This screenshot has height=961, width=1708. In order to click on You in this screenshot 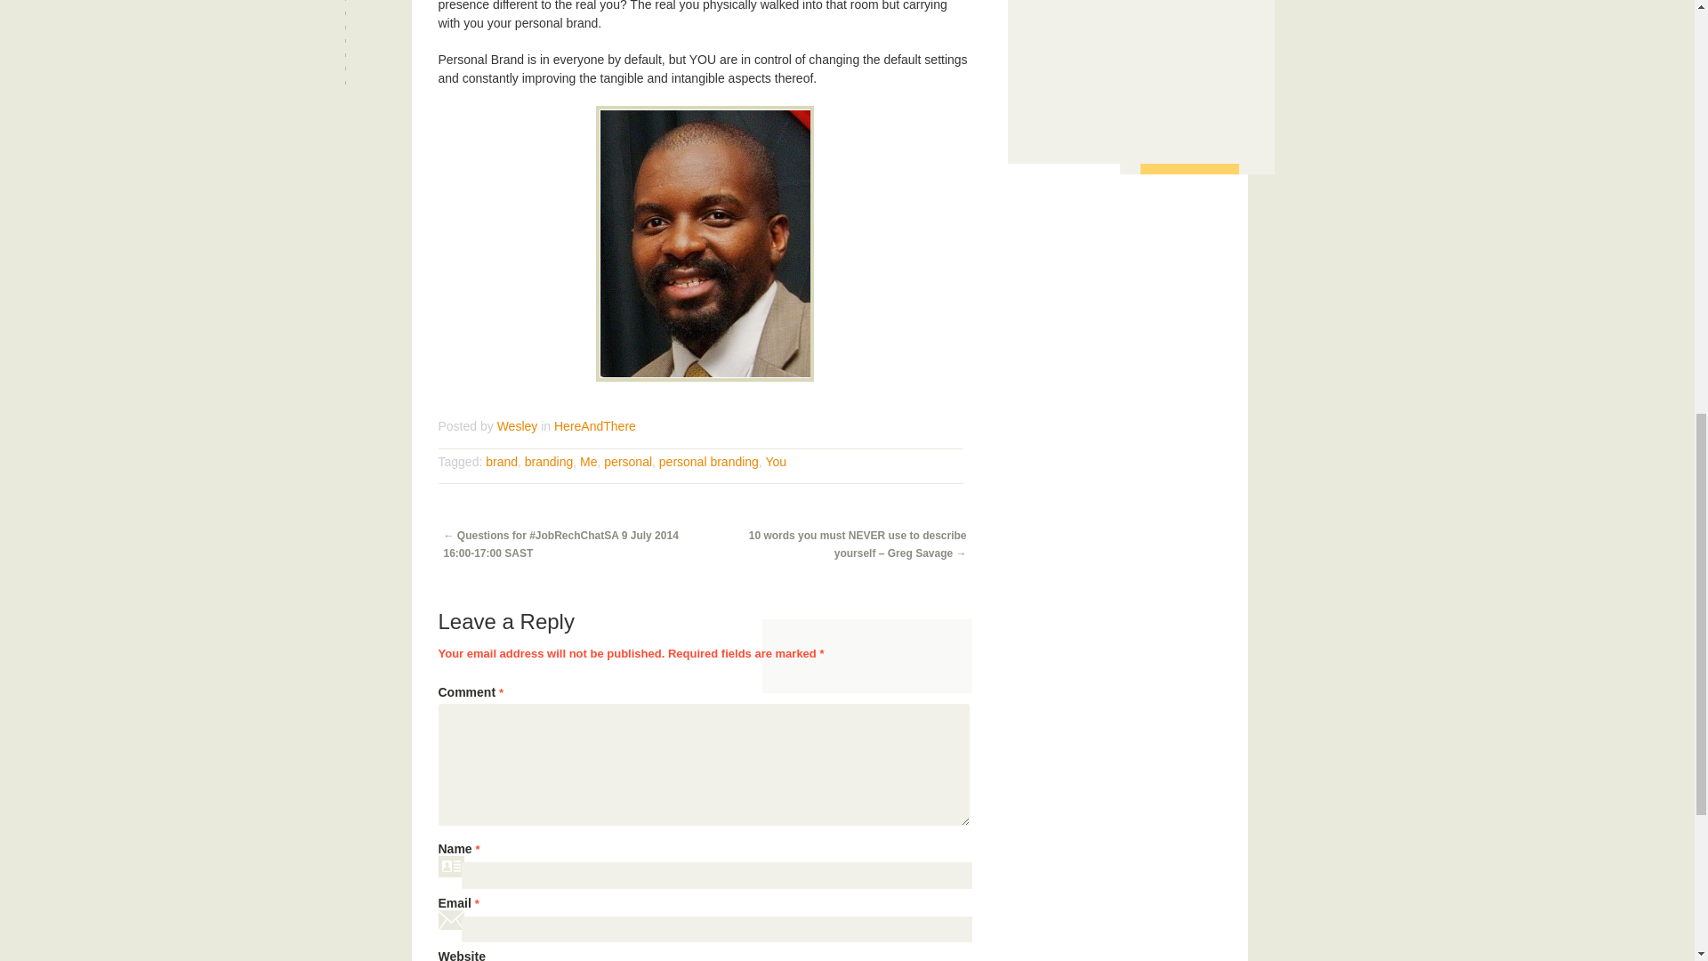, I will do `click(776, 461)`.